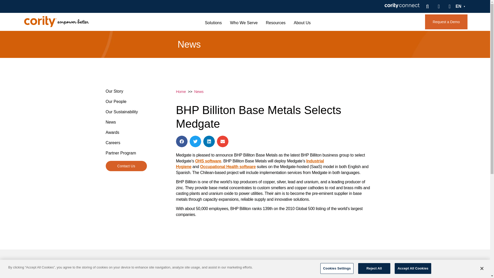 The height and width of the screenshot is (278, 494). I want to click on Cority Connect 2023, so click(402, 6).